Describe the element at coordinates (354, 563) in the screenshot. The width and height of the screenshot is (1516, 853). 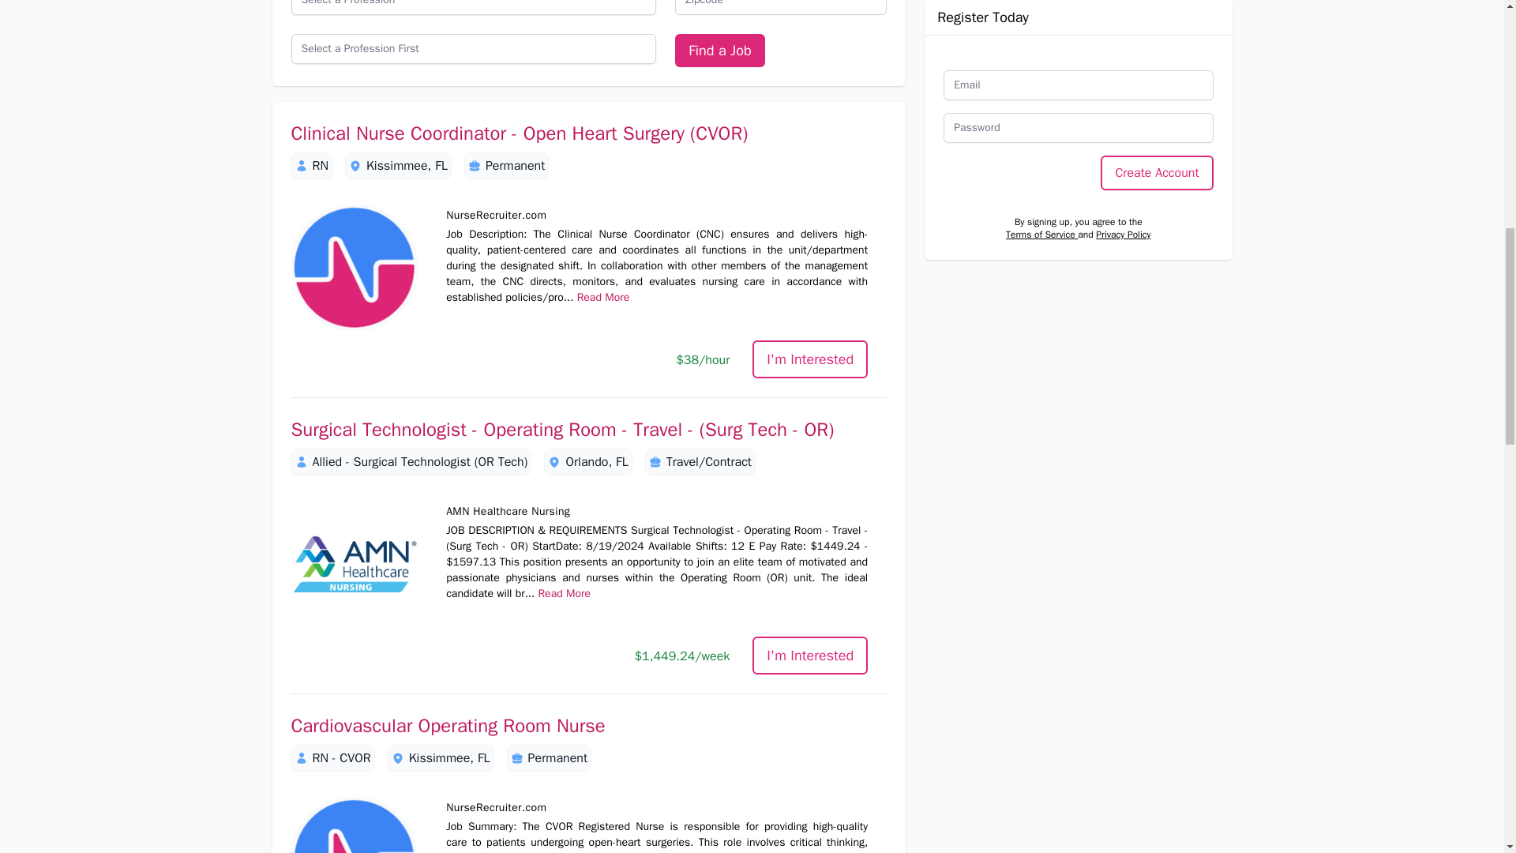
I see `AMN Healthcare Nursing` at that location.